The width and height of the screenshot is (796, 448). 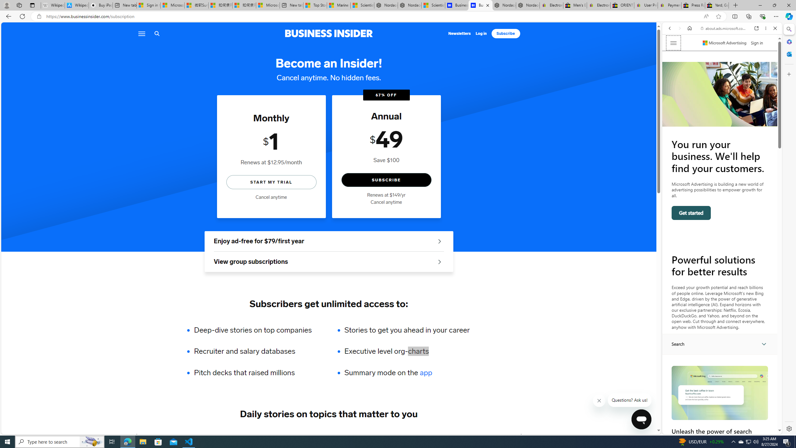 I want to click on Stories to get you ahead in your career, so click(x=407, y=330).